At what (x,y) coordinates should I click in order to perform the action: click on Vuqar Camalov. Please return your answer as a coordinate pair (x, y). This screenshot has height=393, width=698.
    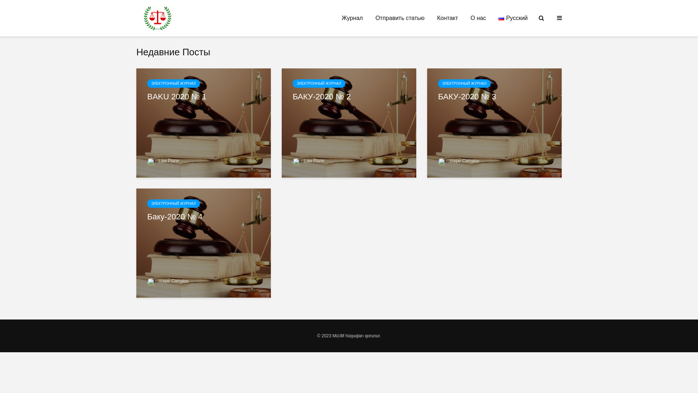
    Looking at the image, I should click on (168, 281).